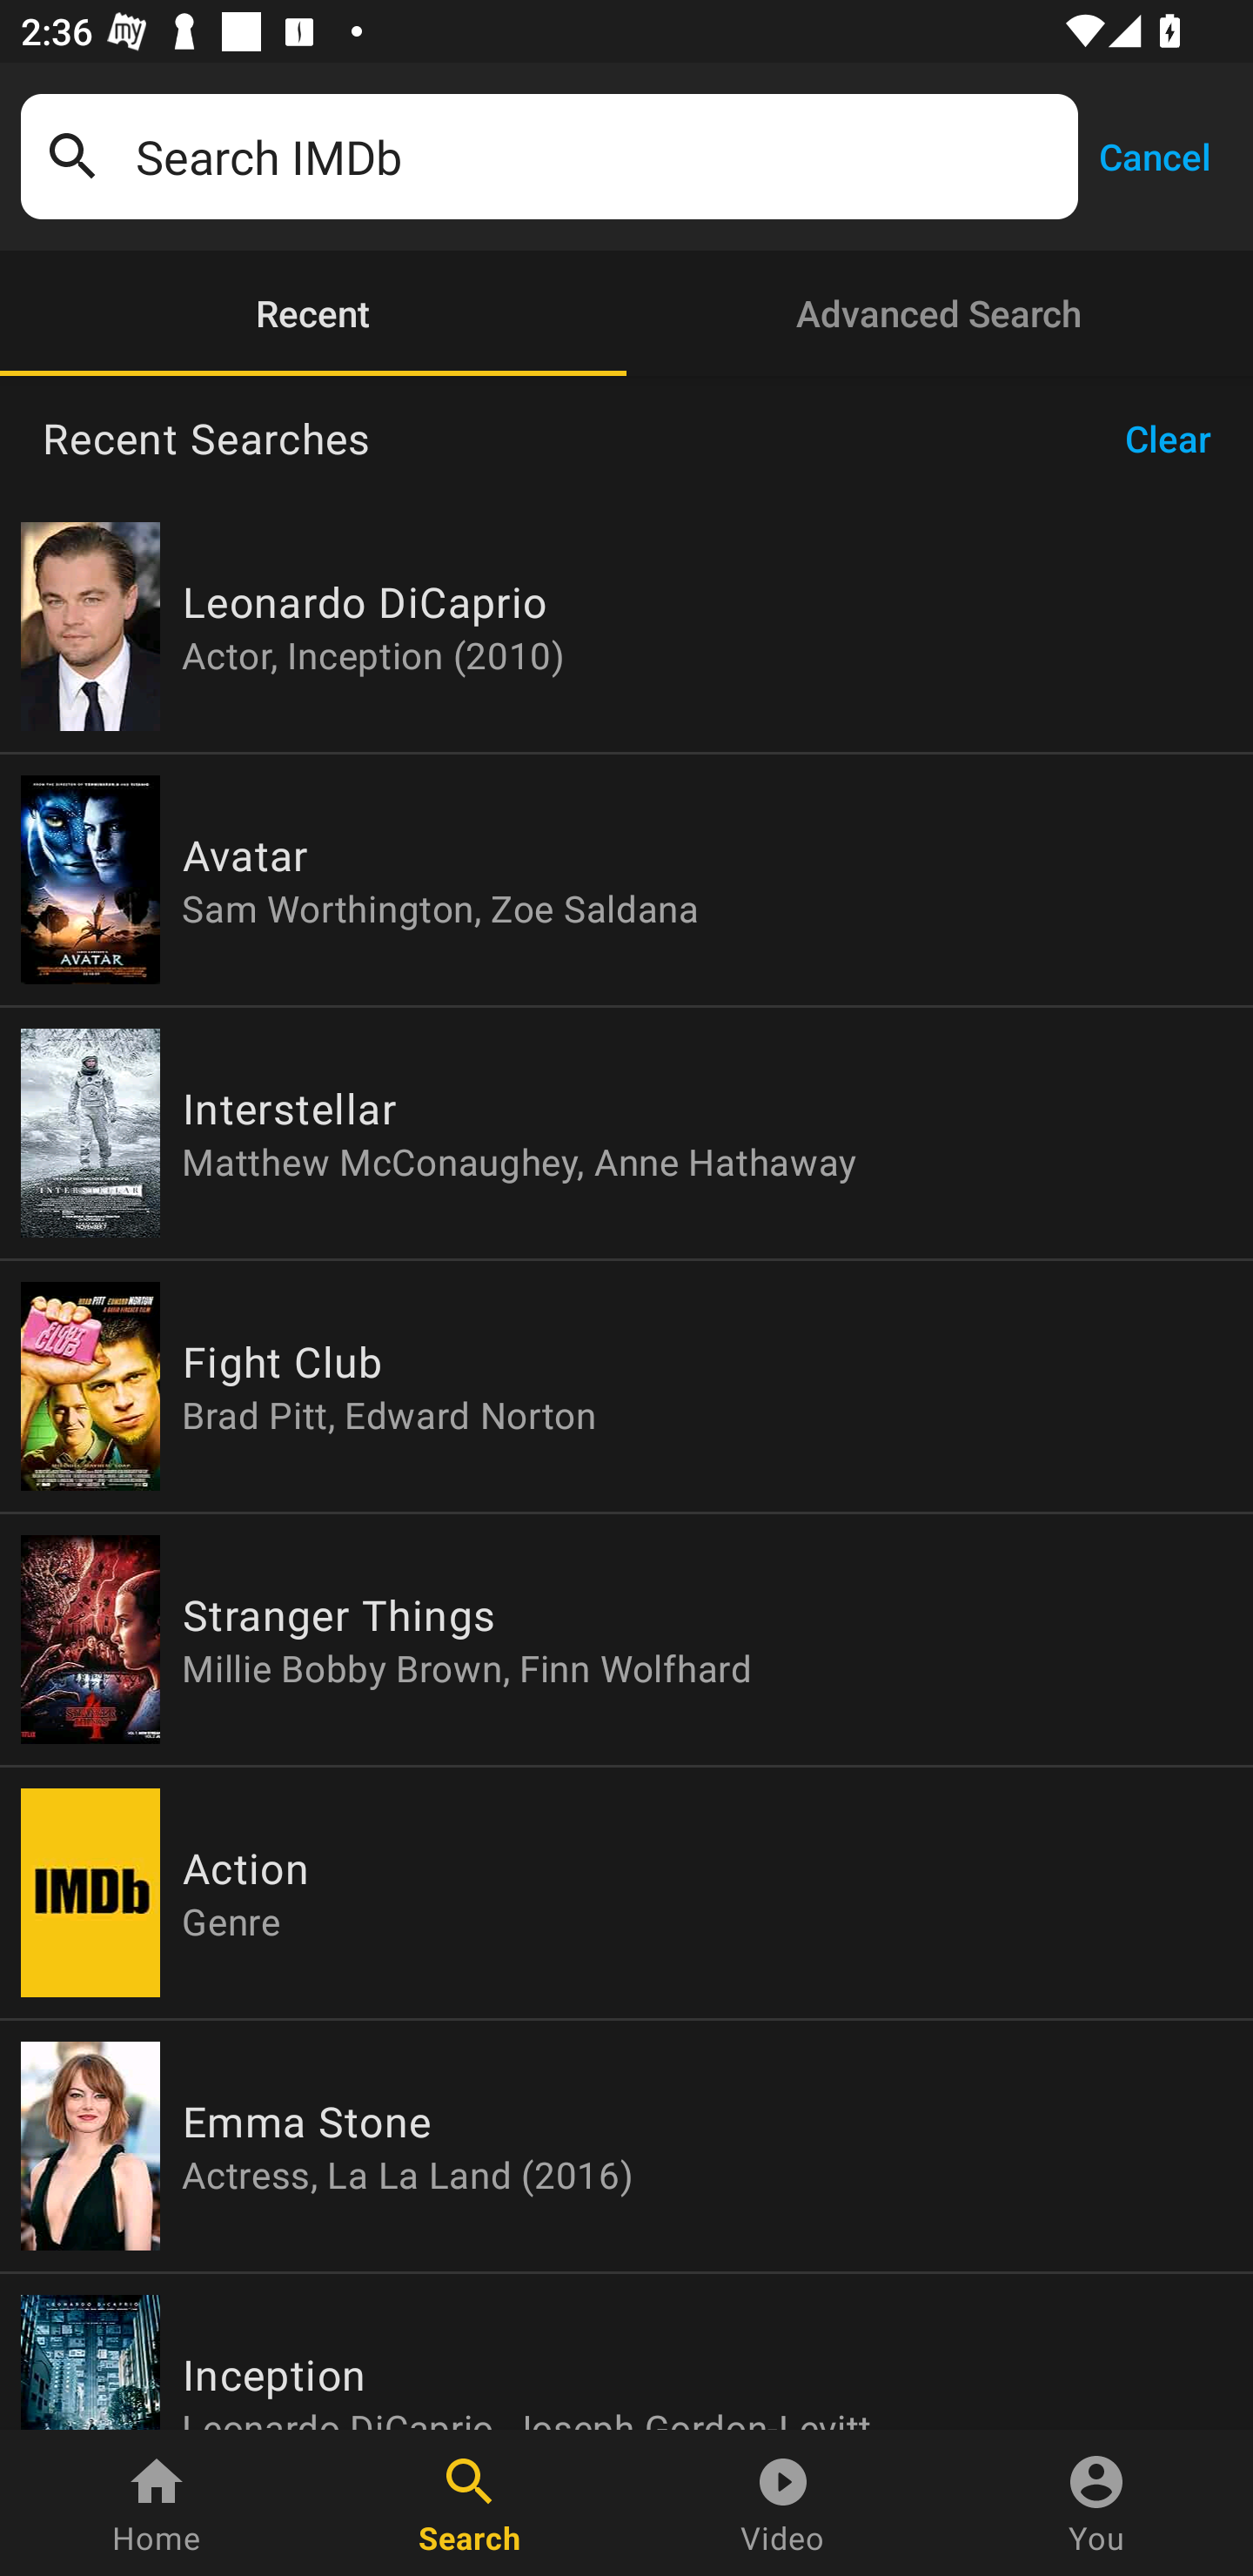 The width and height of the screenshot is (1253, 2576). Describe the element at coordinates (626, 2145) in the screenshot. I see `Emma Stone Actress, La La Land (2016)` at that location.